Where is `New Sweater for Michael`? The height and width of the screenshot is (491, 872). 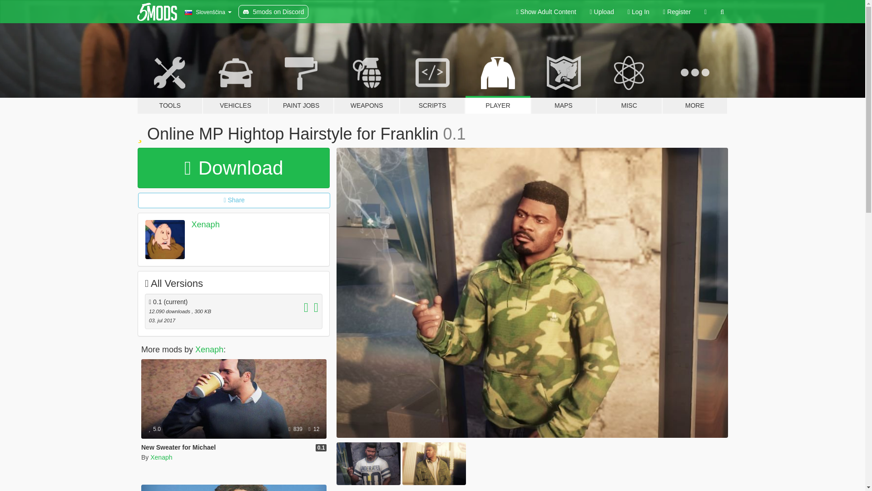
New Sweater for Michael is located at coordinates (233, 399).